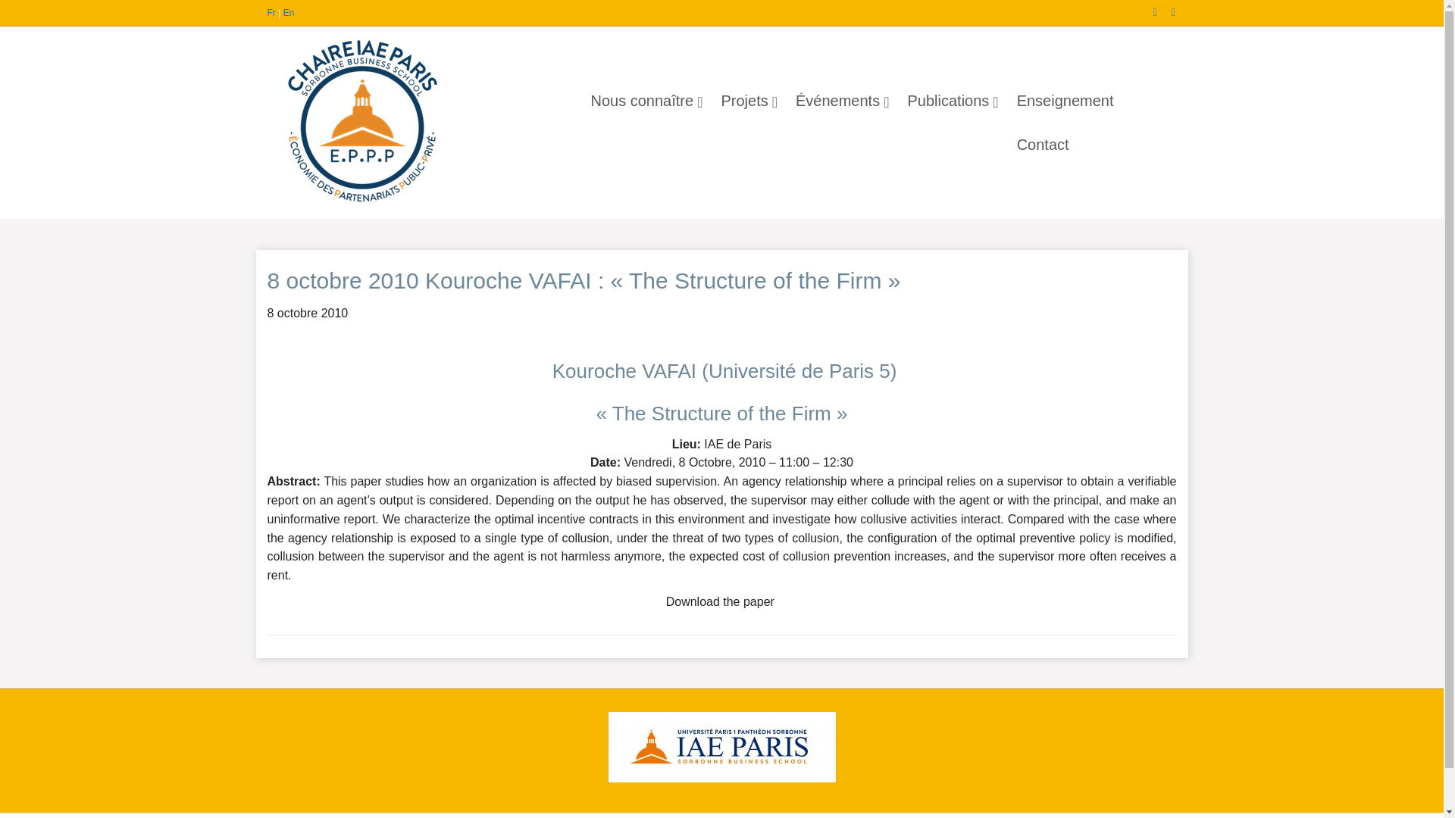 The width and height of the screenshot is (1455, 818). What do you see at coordinates (289, 12) in the screenshot?
I see `En` at bounding box center [289, 12].